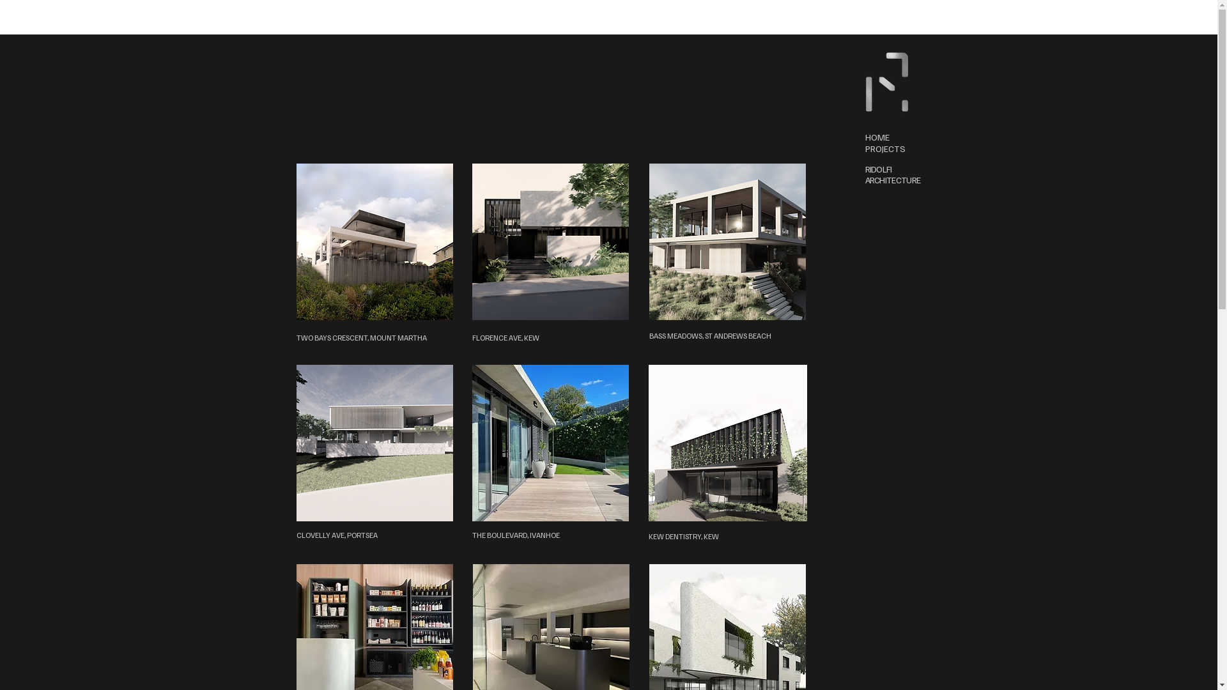  What do you see at coordinates (374, 241) in the screenshot?
I see `retrogradation.jpg` at bounding box center [374, 241].